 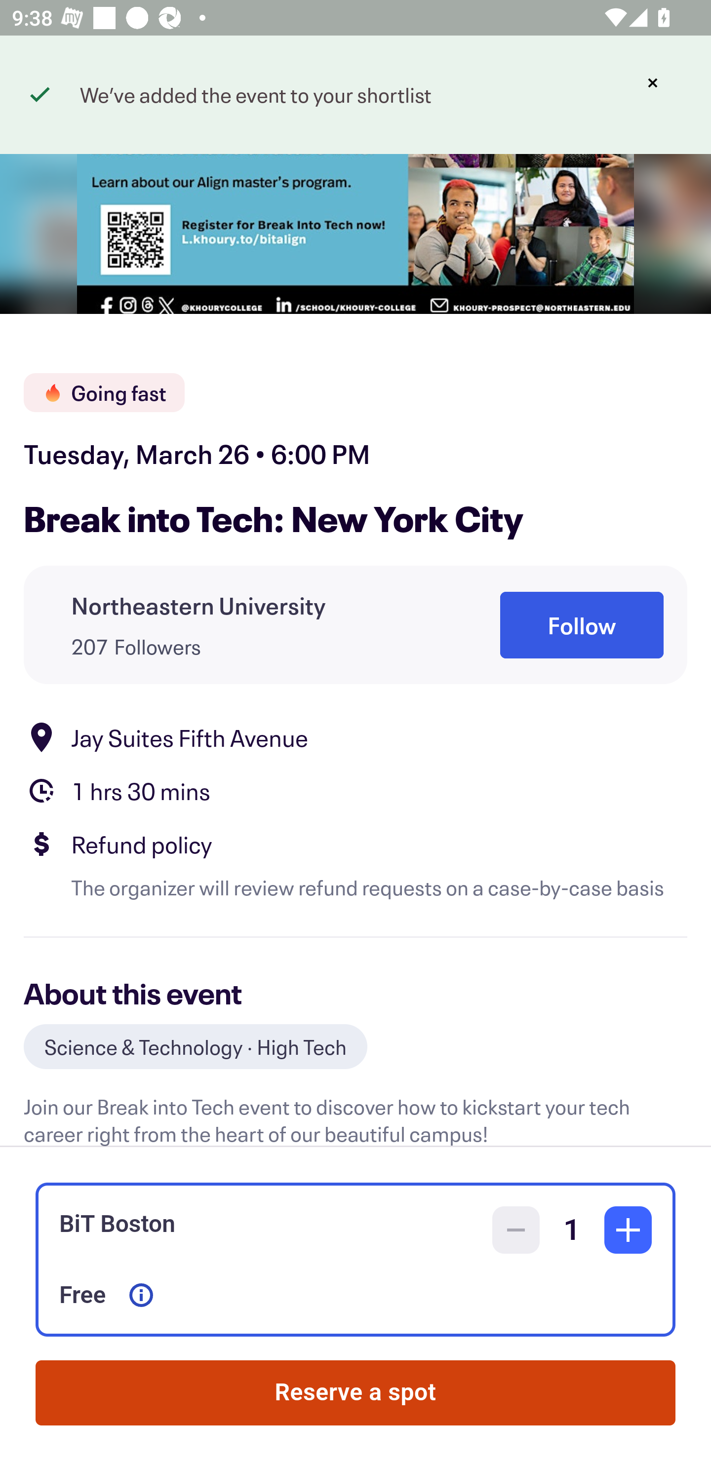 I want to click on Northeastern University, so click(x=198, y=605).